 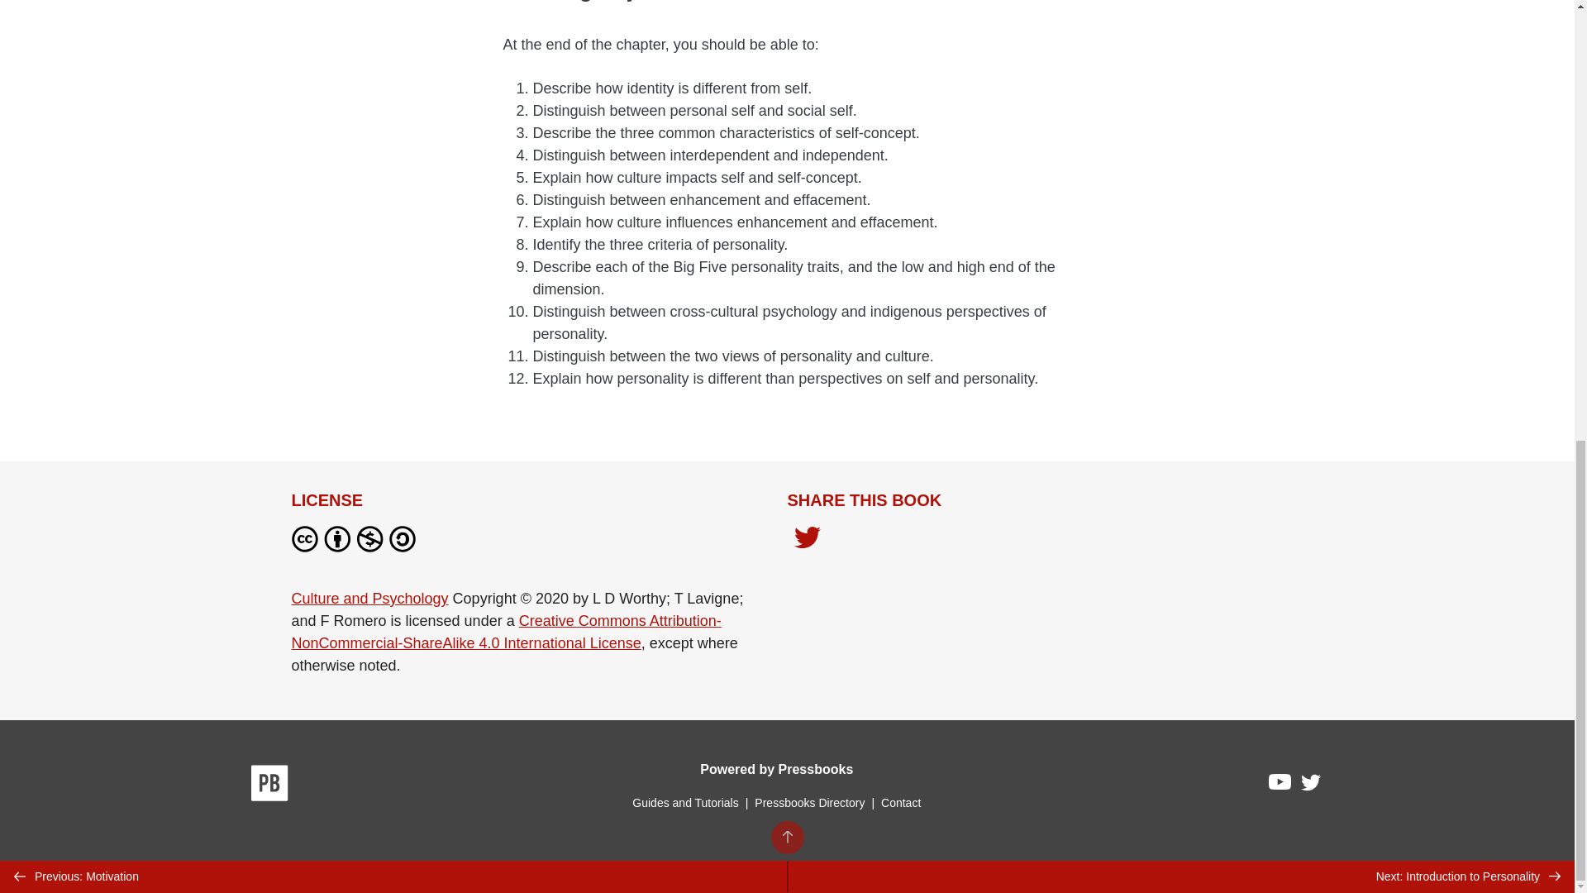 I want to click on Previous: Motivation, so click(x=393, y=12).